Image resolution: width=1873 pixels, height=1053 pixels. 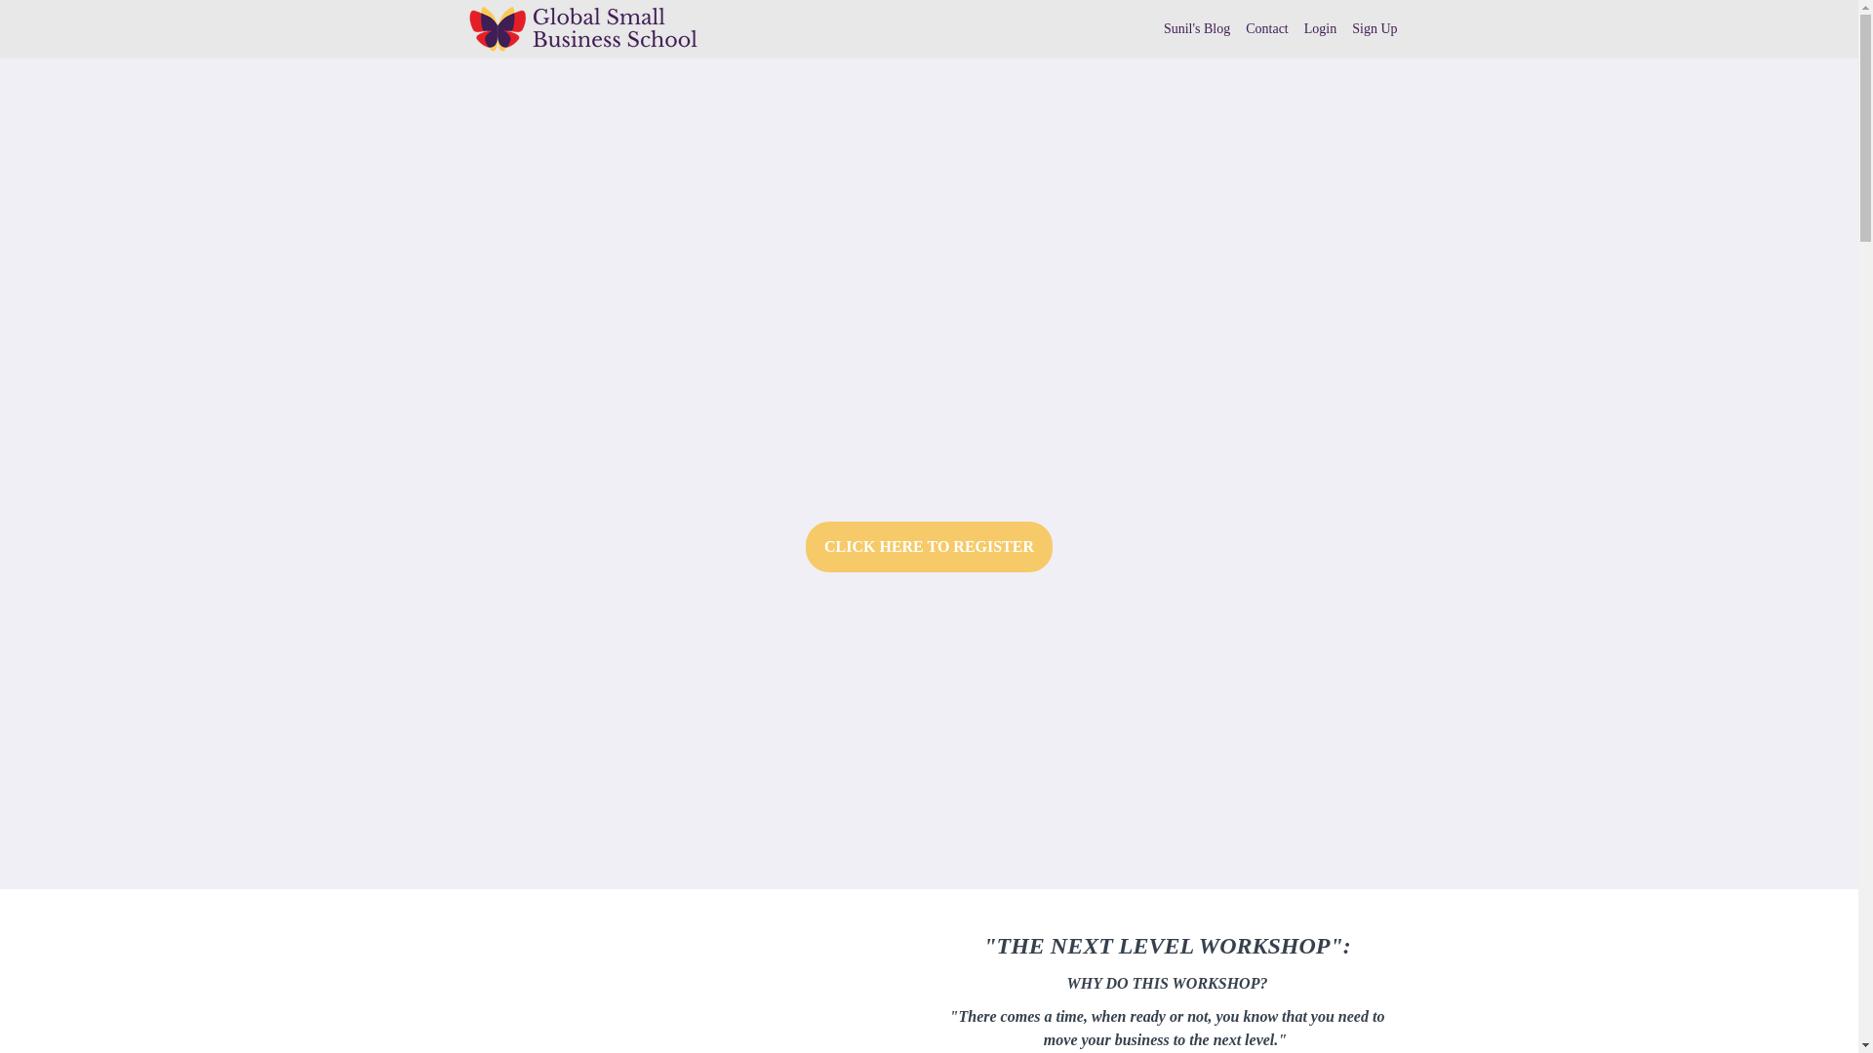 I want to click on Login, so click(x=1320, y=29).